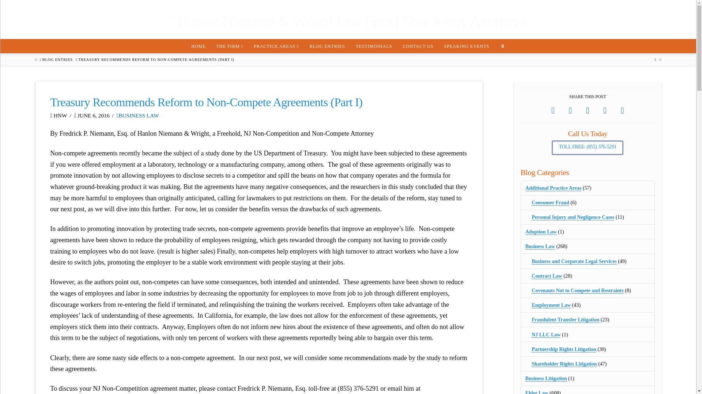  I want to click on HOME, so click(198, 46).